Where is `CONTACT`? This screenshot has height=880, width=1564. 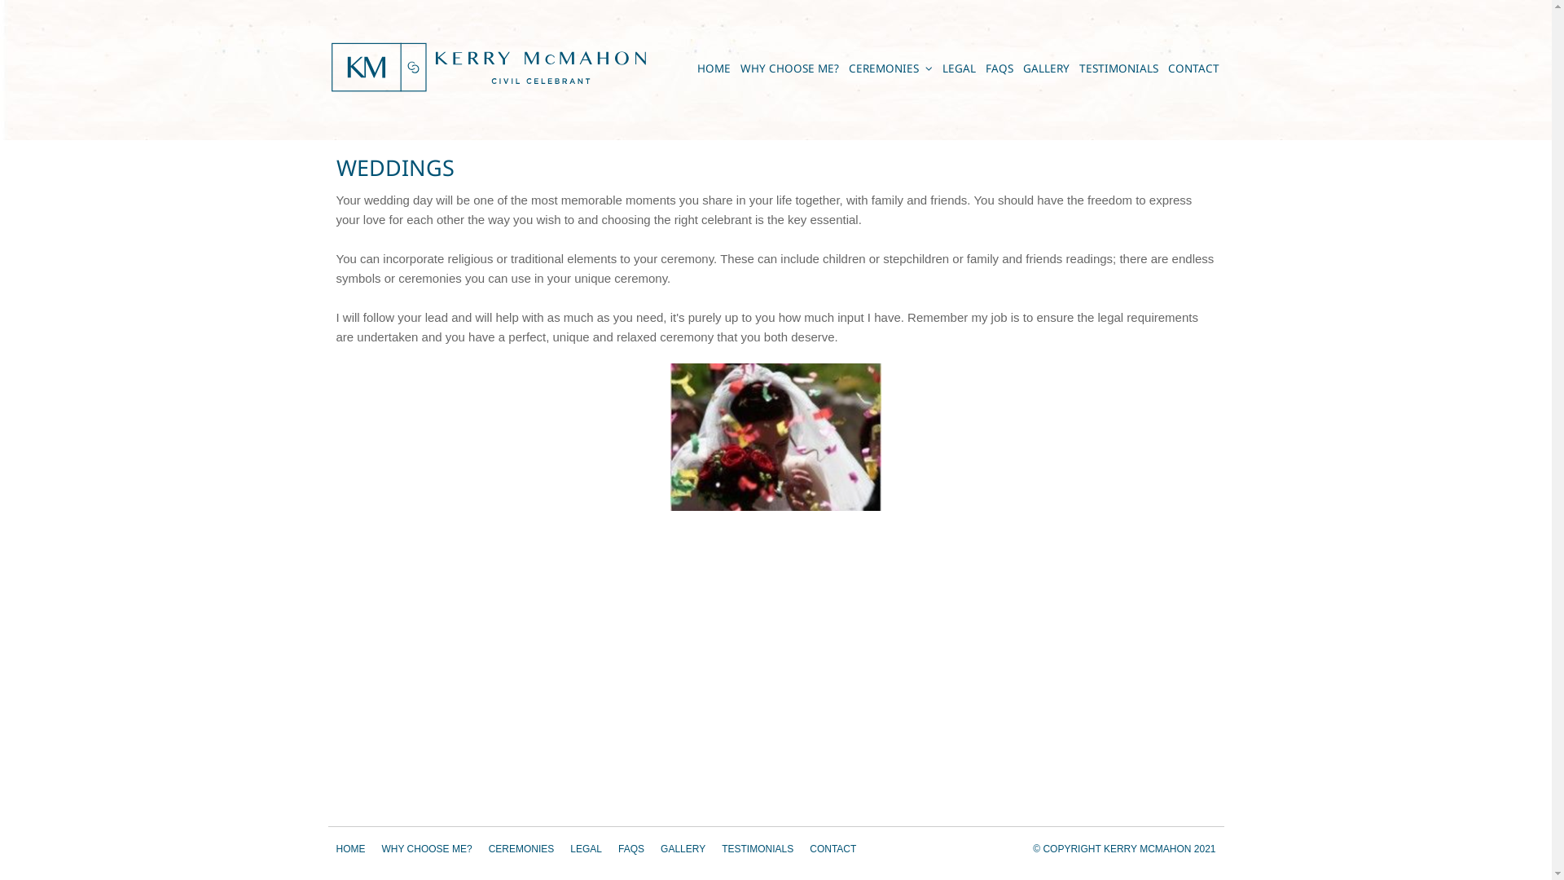 CONTACT is located at coordinates (1194, 68).